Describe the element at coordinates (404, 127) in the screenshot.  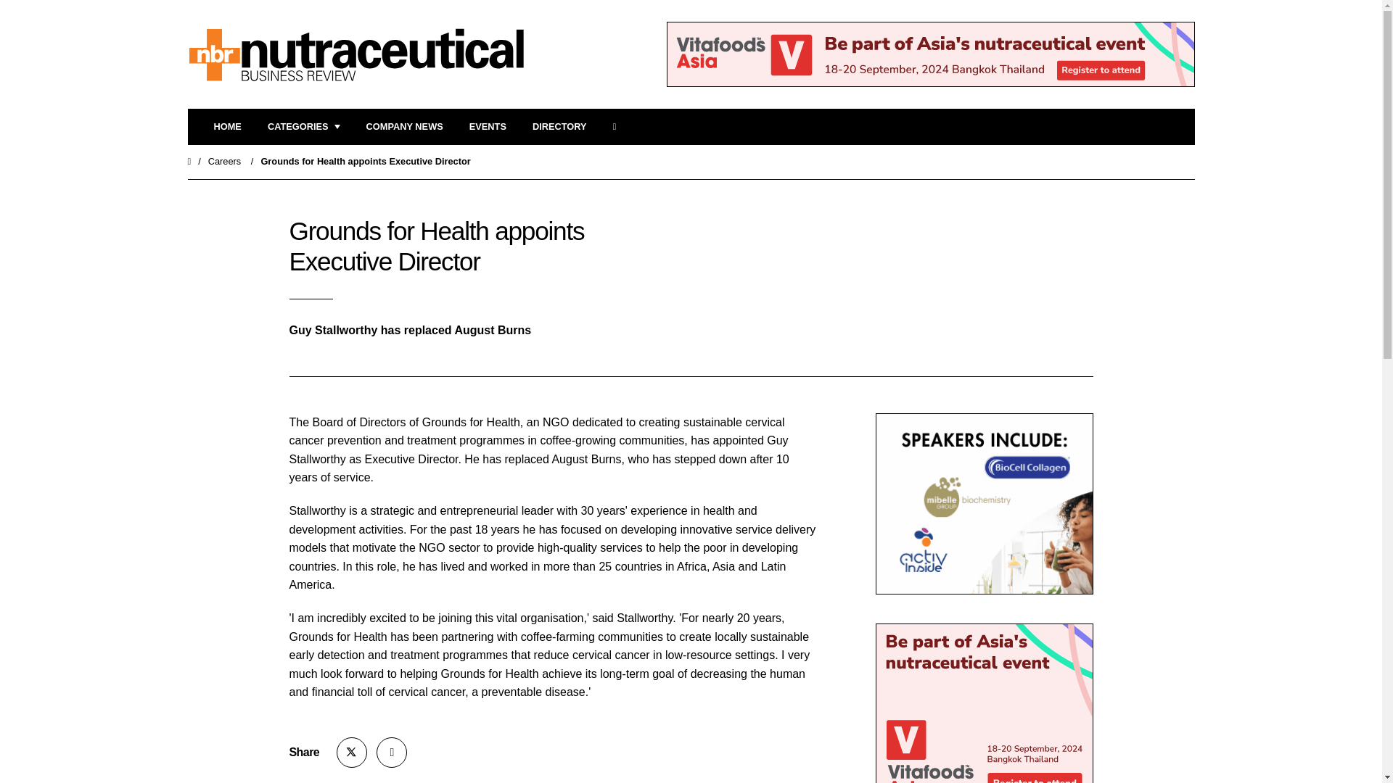
I see `COMPANY NEWS` at that location.